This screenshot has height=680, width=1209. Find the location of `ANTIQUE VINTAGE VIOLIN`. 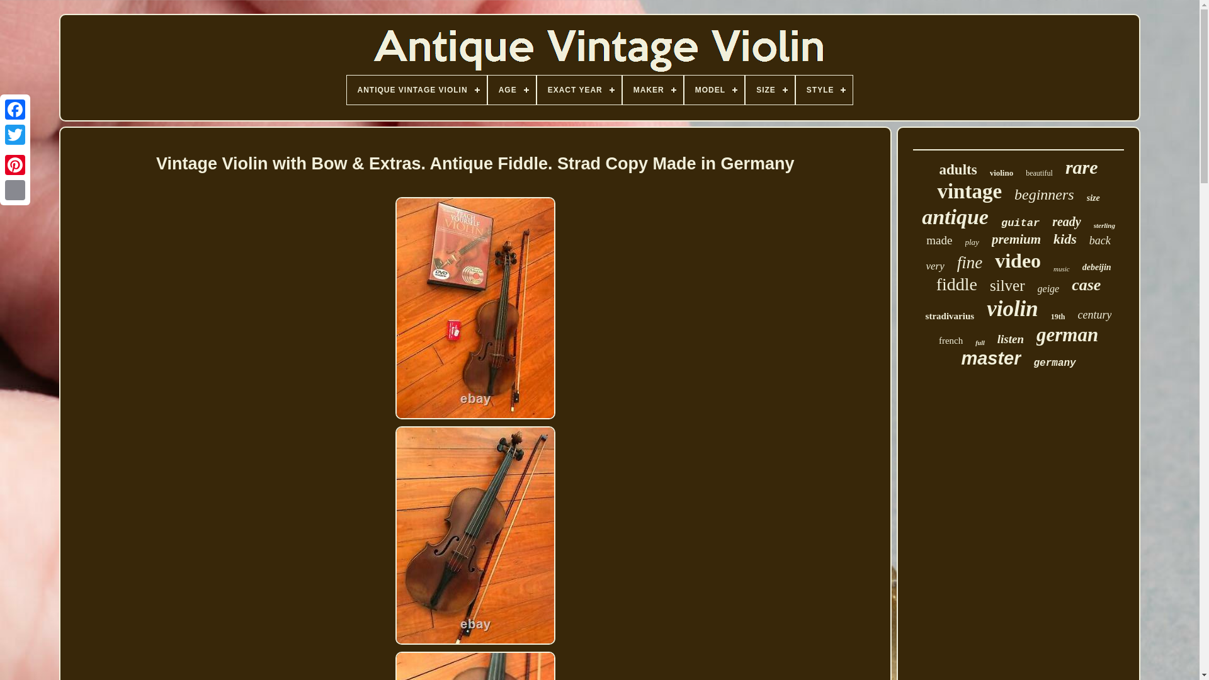

ANTIQUE VINTAGE VIOLIN is located at coordinates (416, 89).